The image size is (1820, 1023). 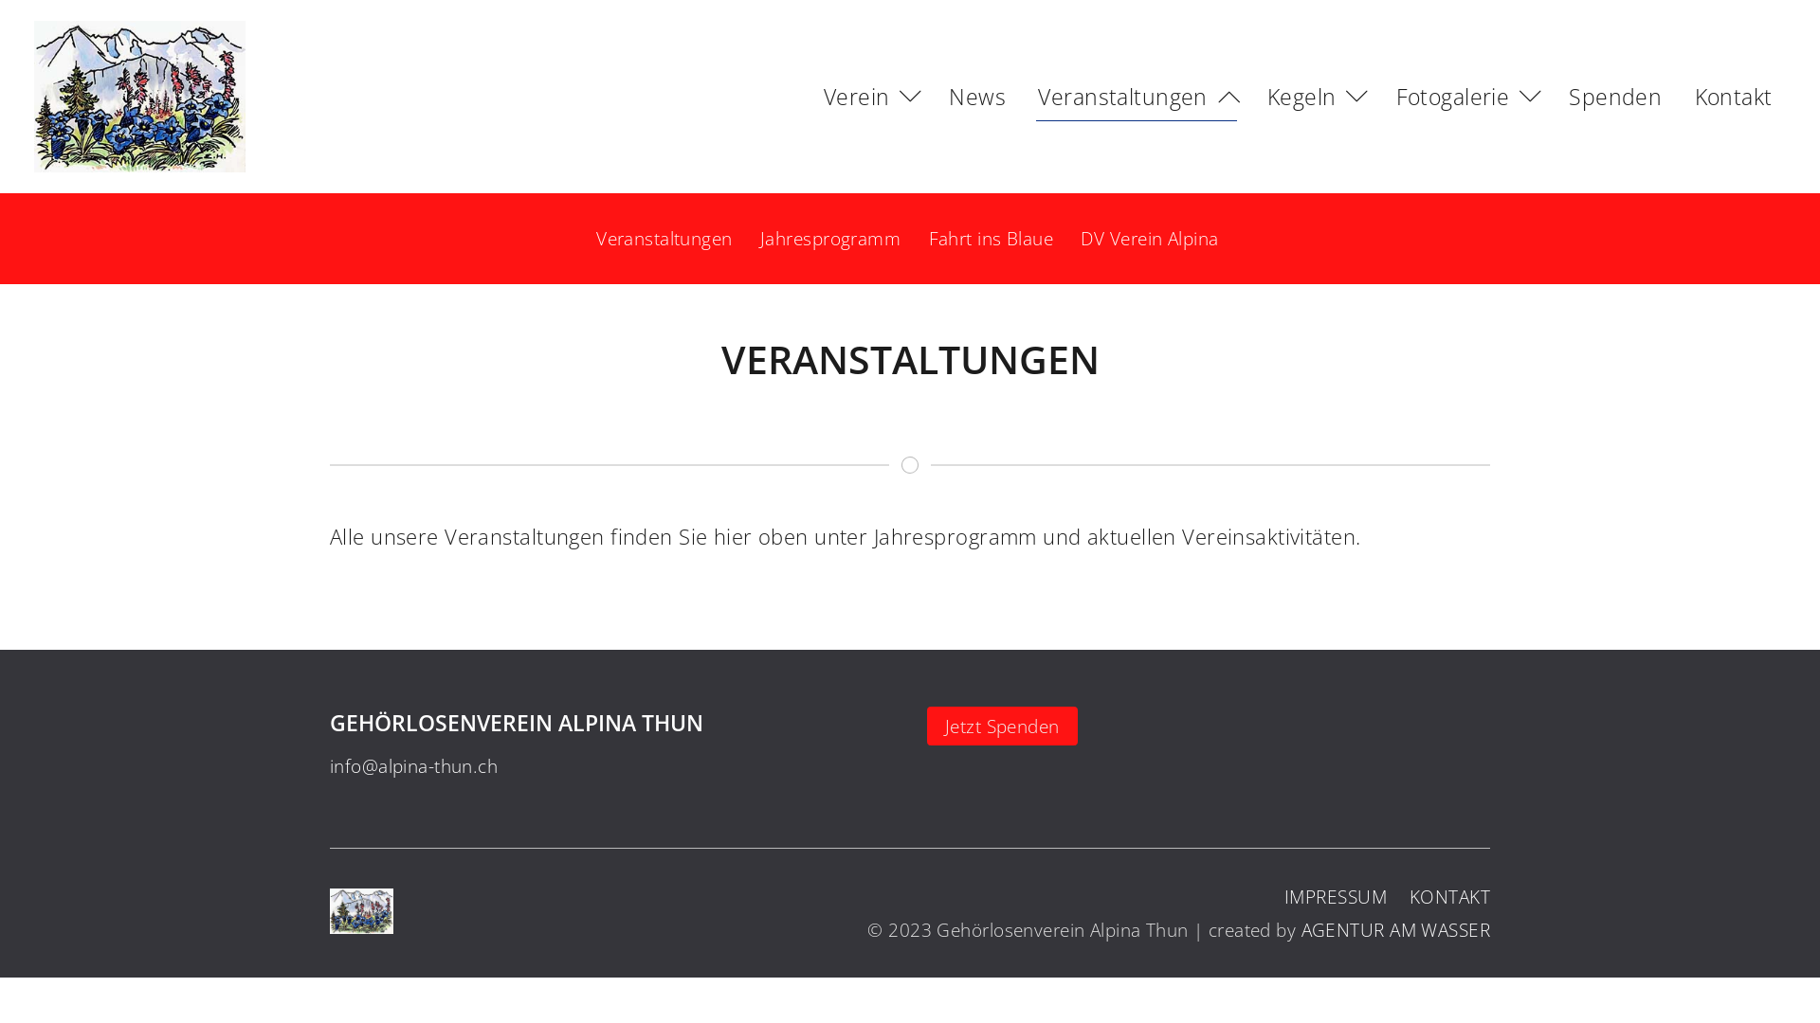 I want to click on Veranstaltungen, so click(x=664, y=239).